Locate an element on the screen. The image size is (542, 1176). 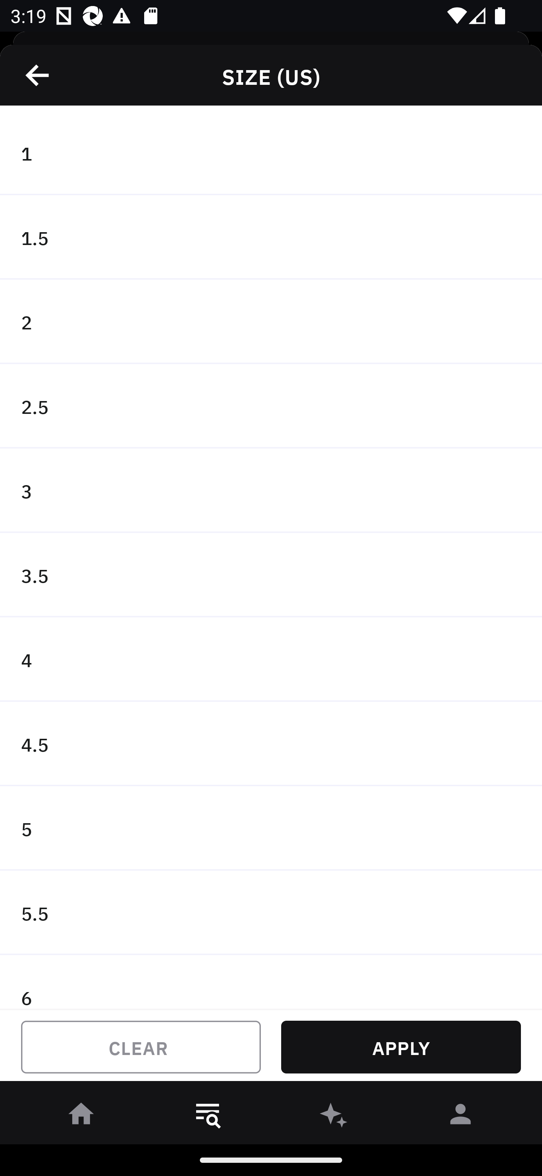
3.5 is located at coordinates (271, 575).